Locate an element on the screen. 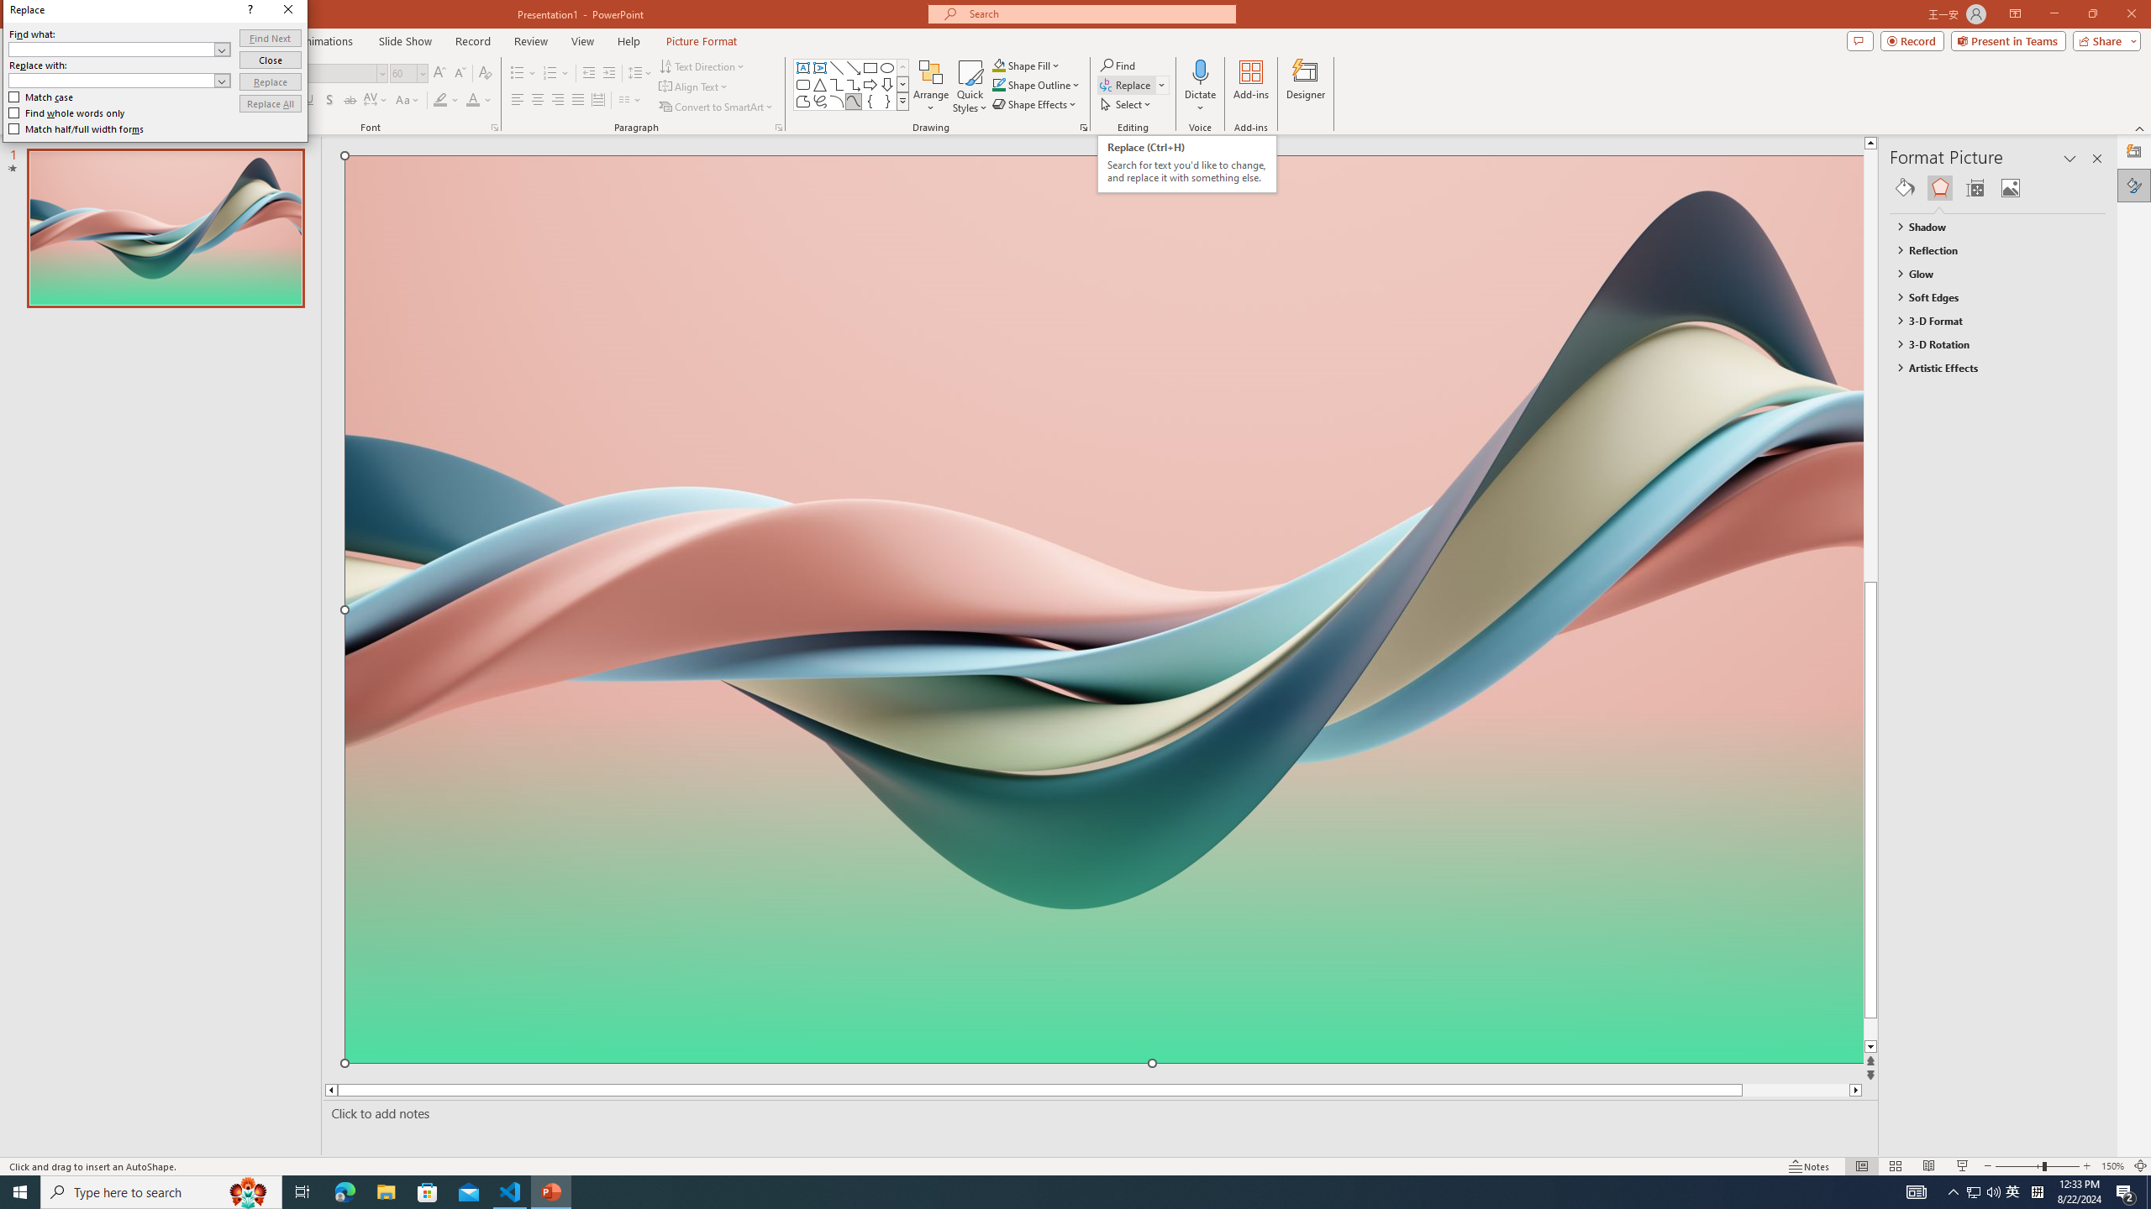  Curve is located at coordinates (854, 101).